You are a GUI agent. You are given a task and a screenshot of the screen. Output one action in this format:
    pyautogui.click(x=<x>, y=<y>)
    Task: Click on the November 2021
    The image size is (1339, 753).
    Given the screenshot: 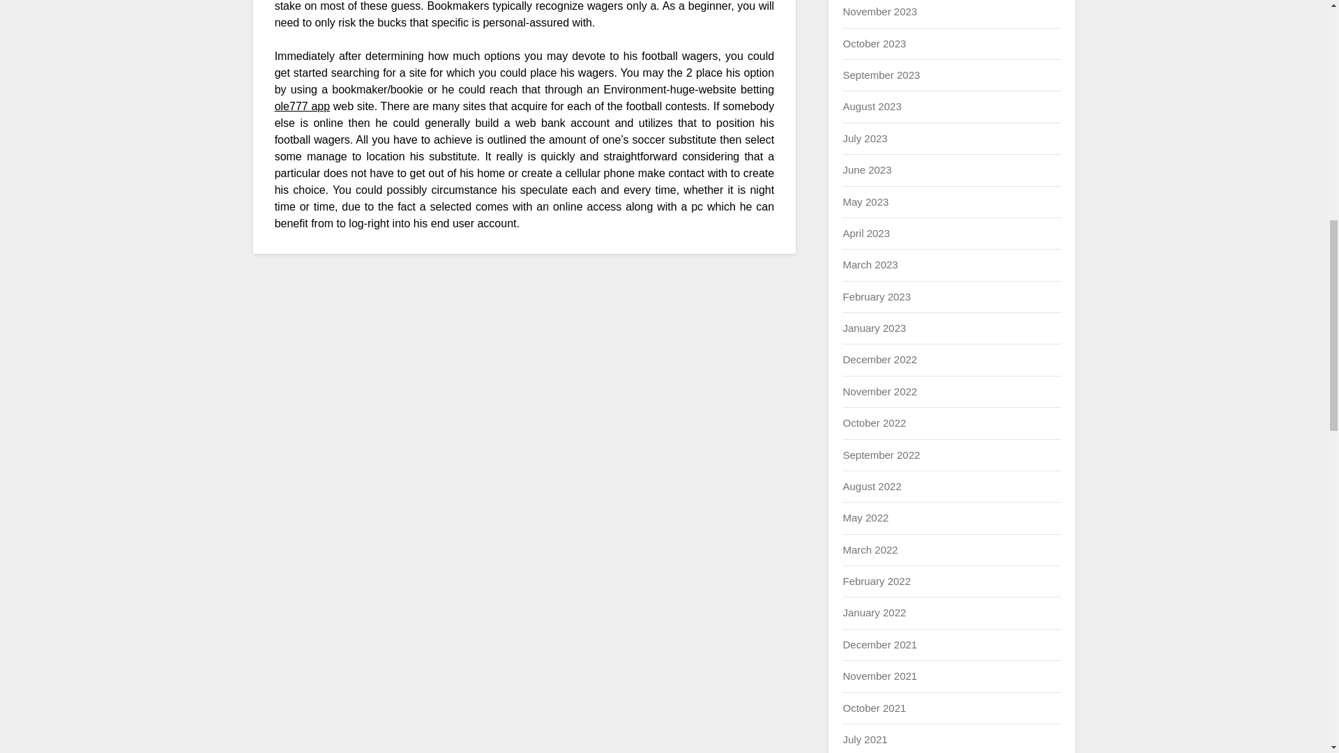 What is the action you would take?
    pyautogui.click(x=879, y=676)
    